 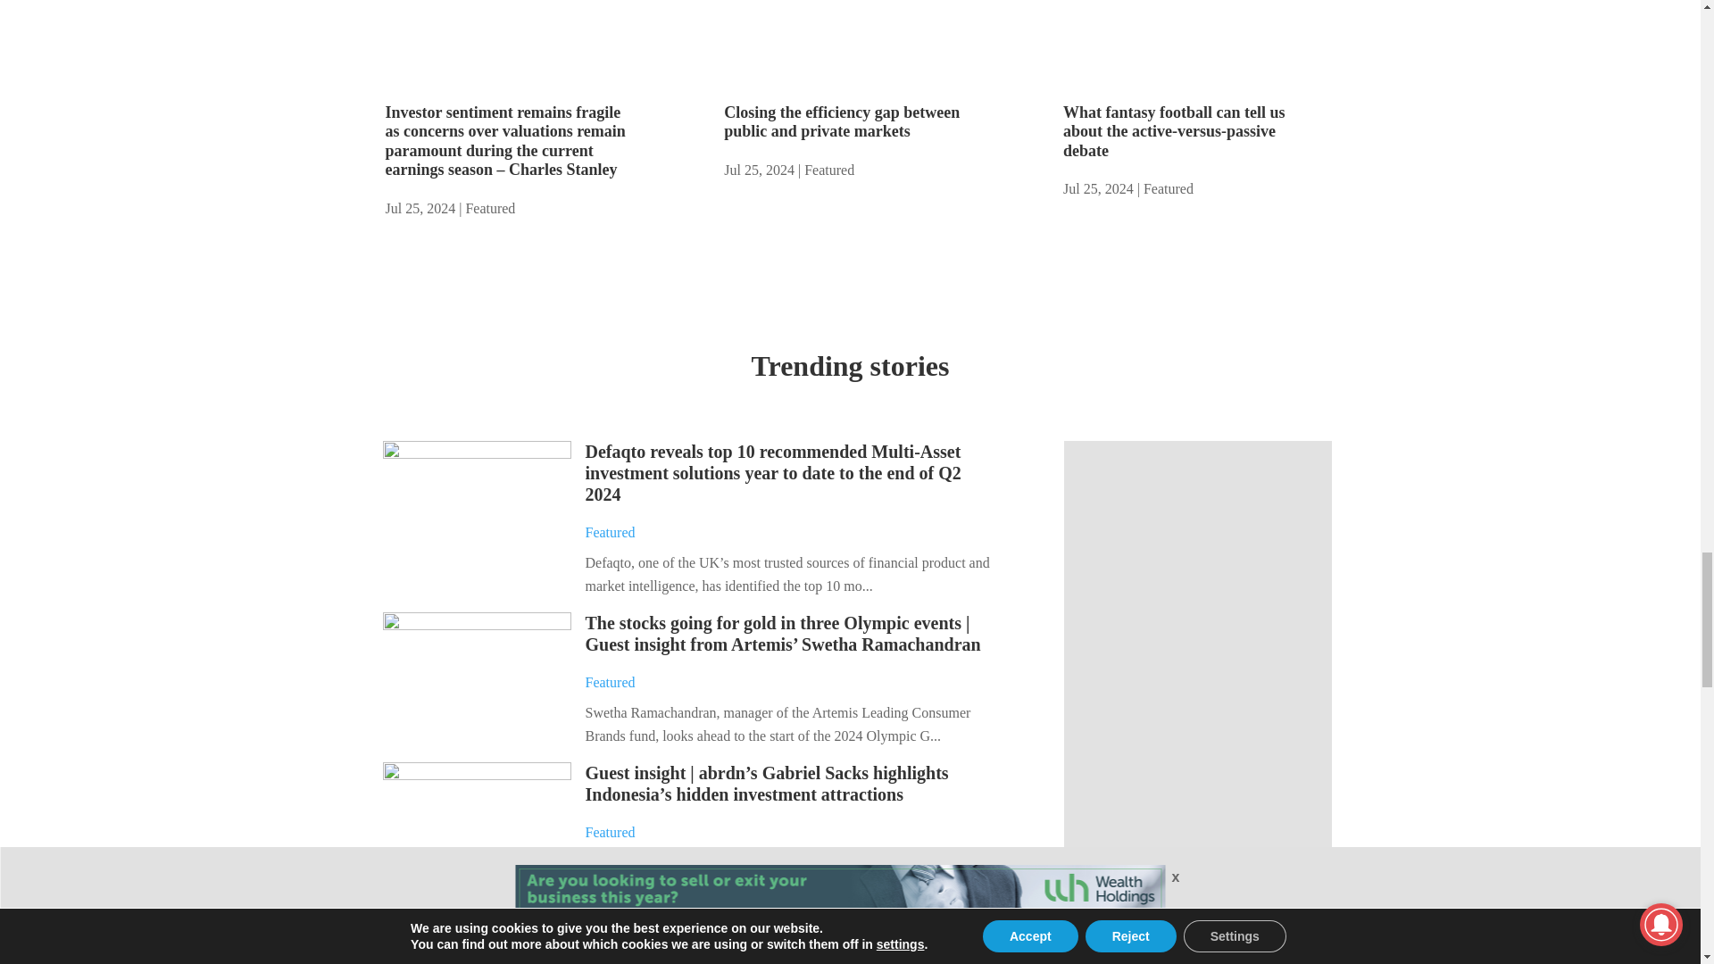 I want to click on Featured, so click(x=611, y=532).